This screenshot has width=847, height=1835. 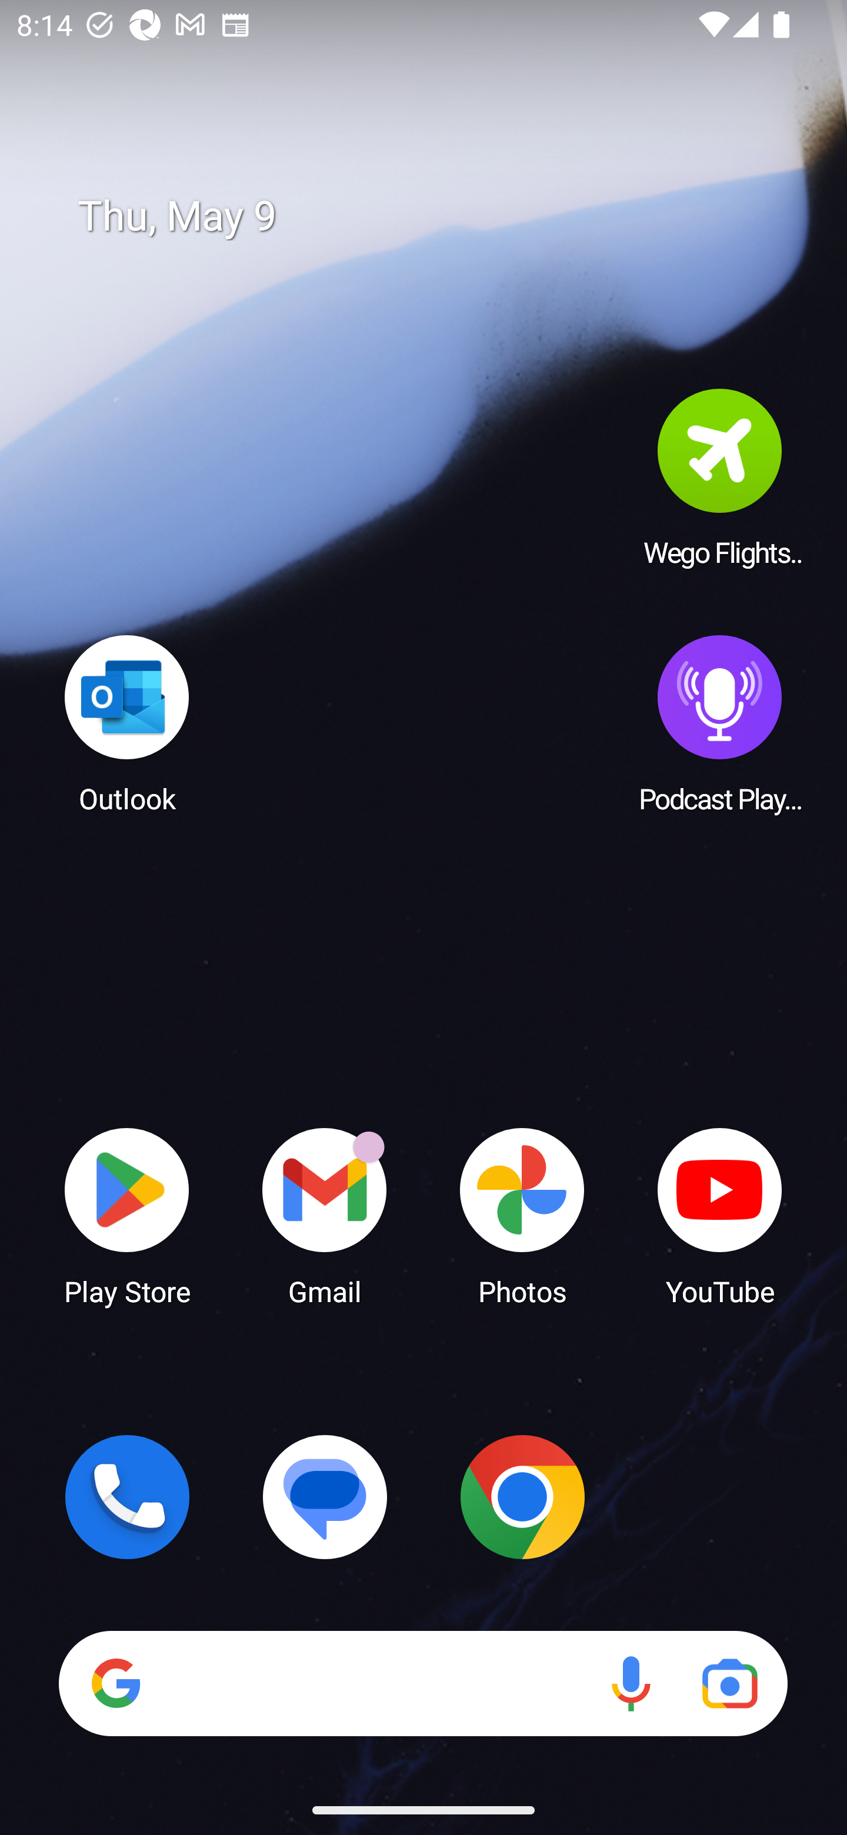 I want to click on Podcast Player, so click(x=720, y=723).